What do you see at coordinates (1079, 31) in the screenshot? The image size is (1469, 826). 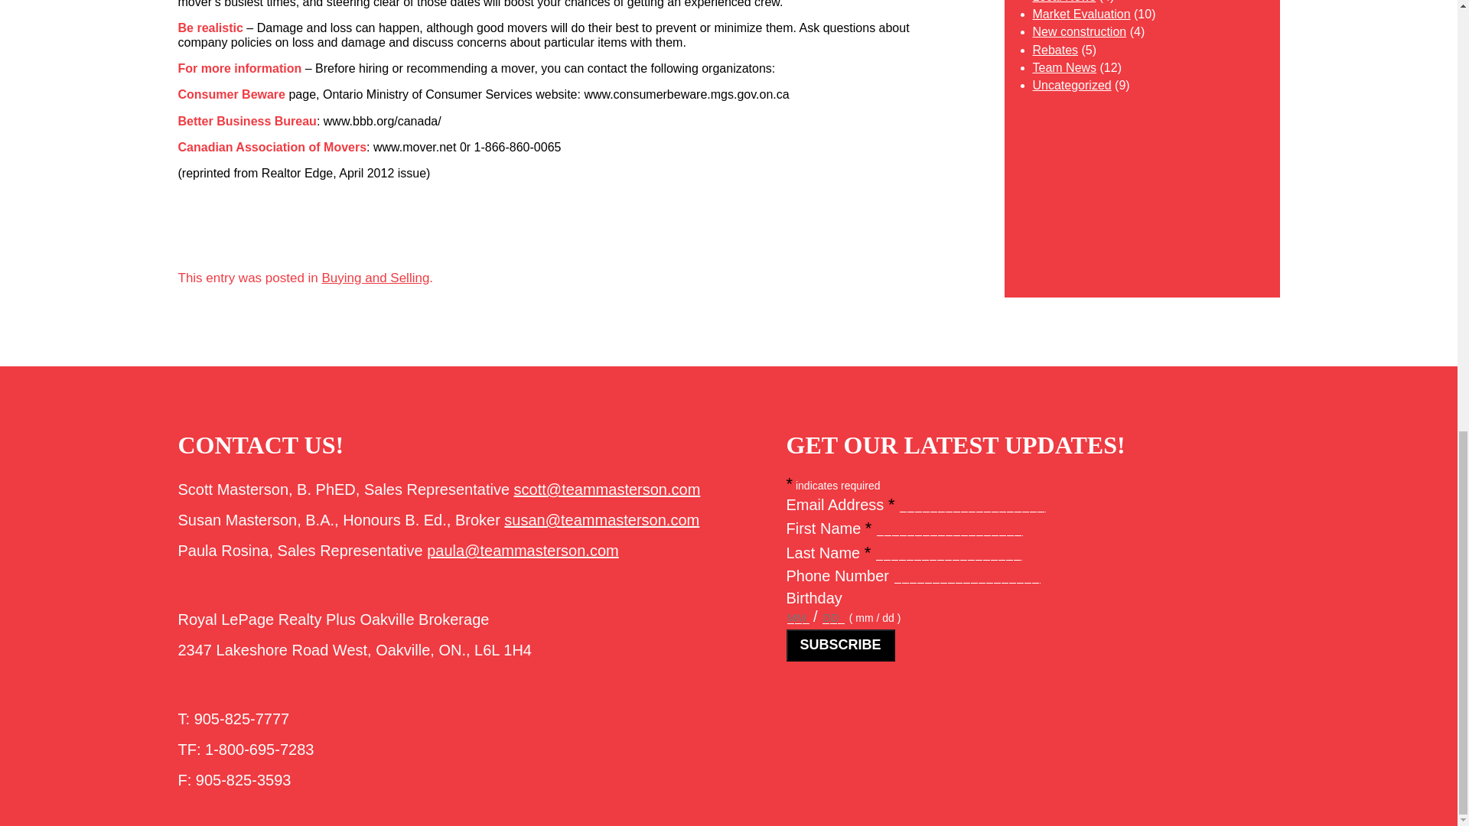 I see `New construction` at bounding box center [1079, 31].